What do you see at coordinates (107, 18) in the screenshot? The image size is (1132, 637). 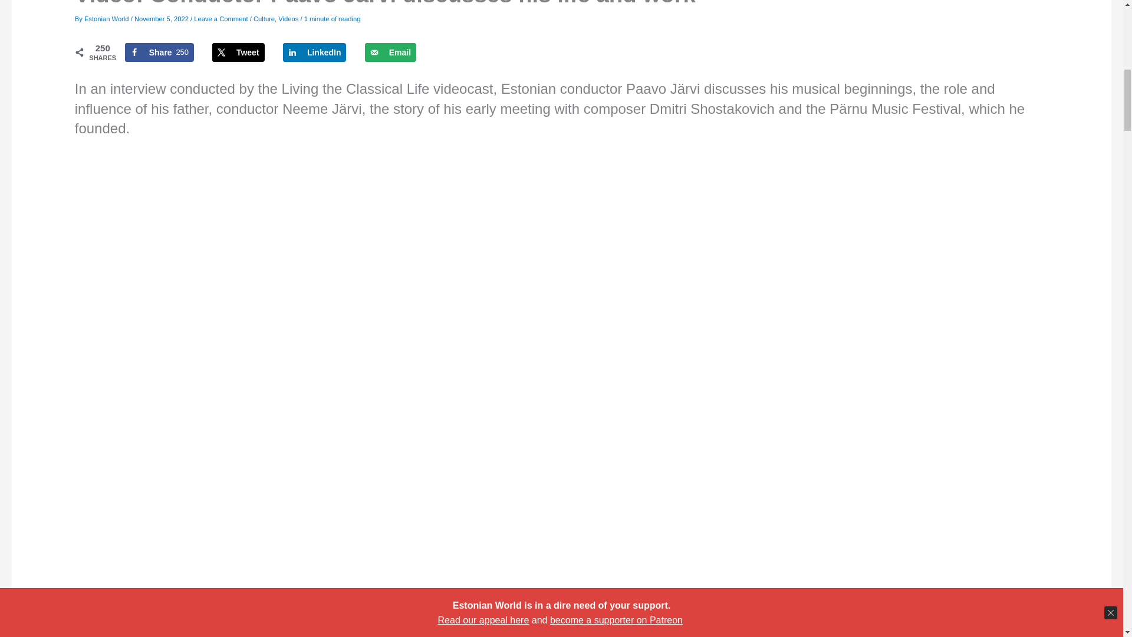 I see `View all posts by Estonian World` at bounding box center [107, 18].